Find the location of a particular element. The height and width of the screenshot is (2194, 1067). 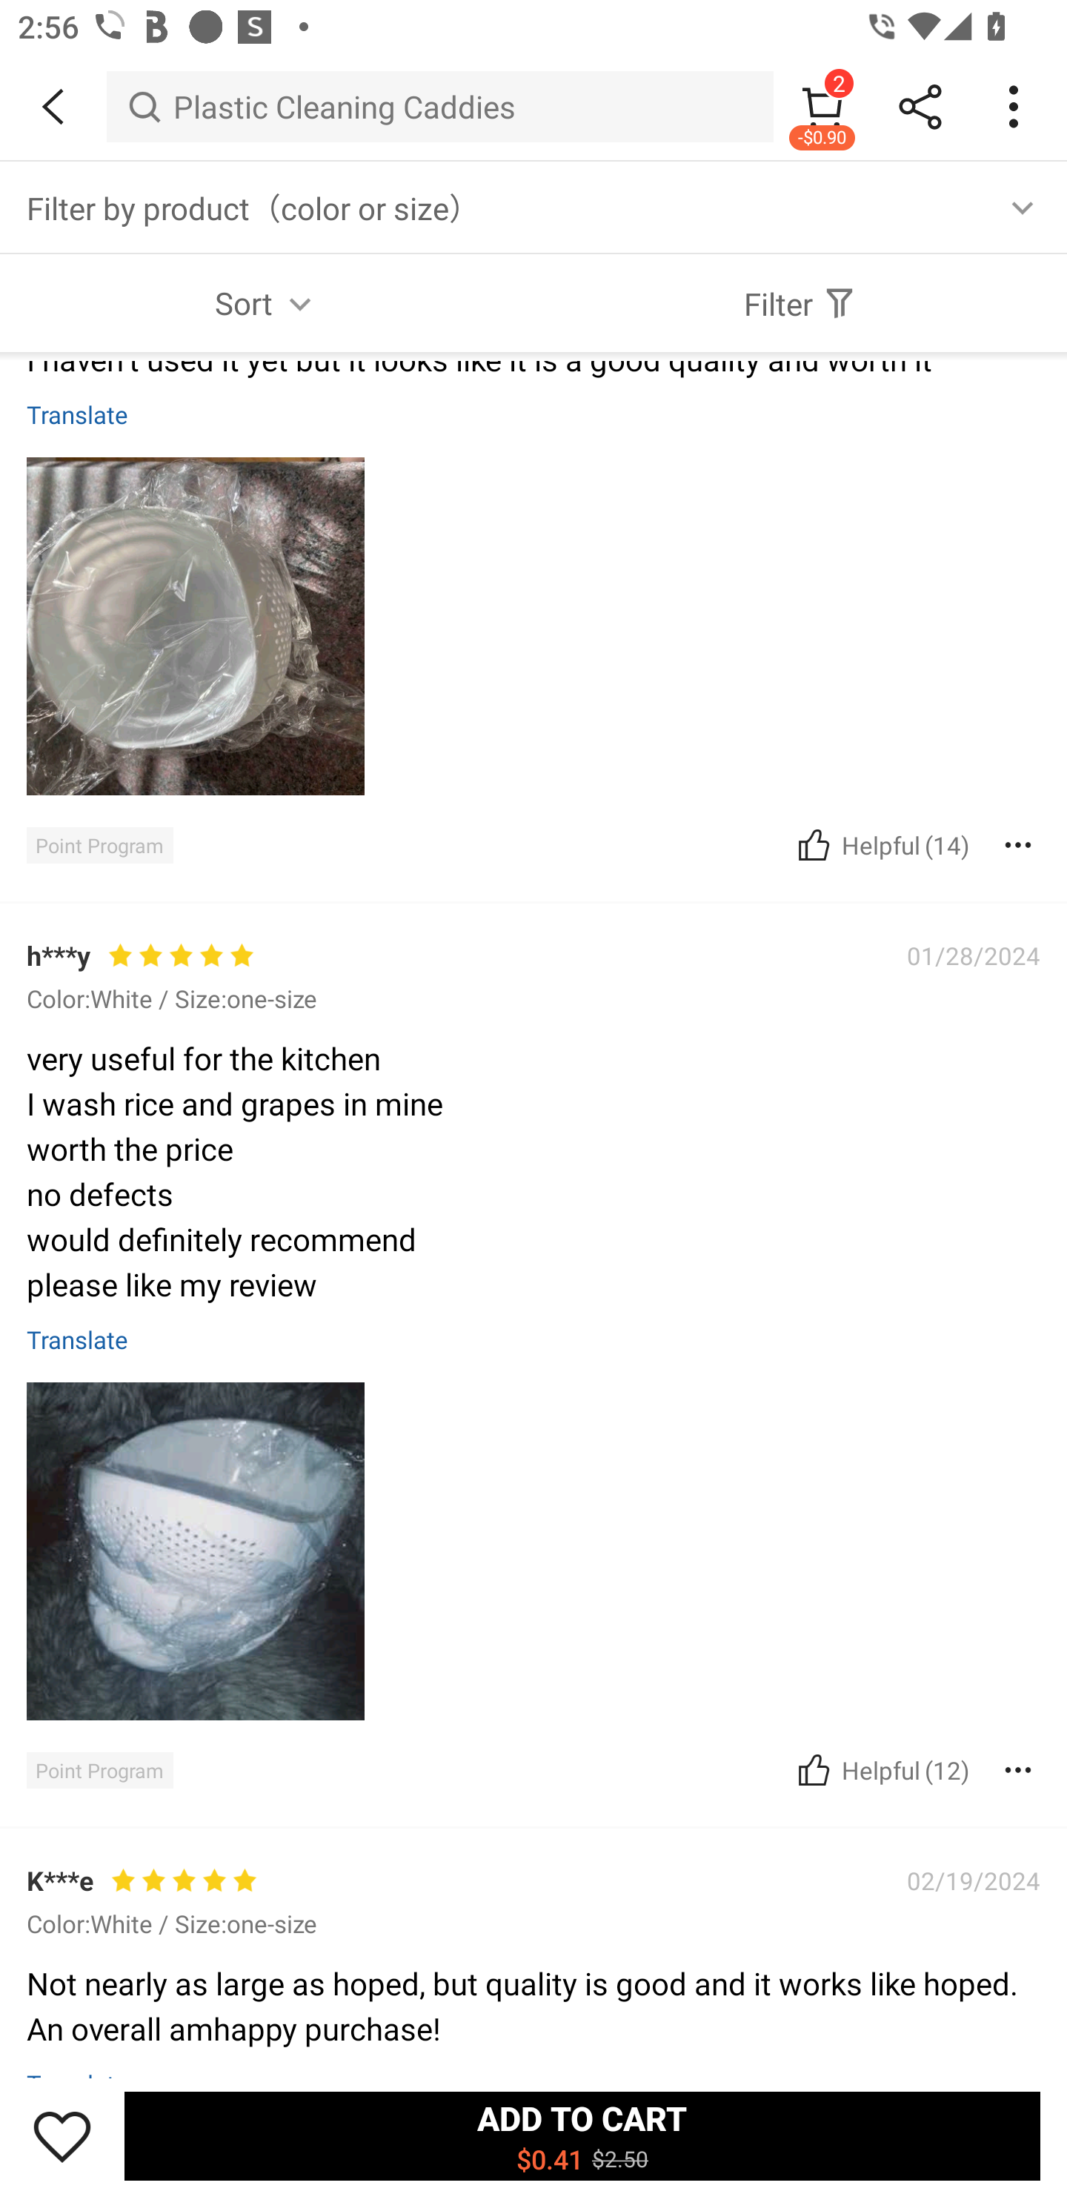

Point Program is located at coordinates (99, 1770).